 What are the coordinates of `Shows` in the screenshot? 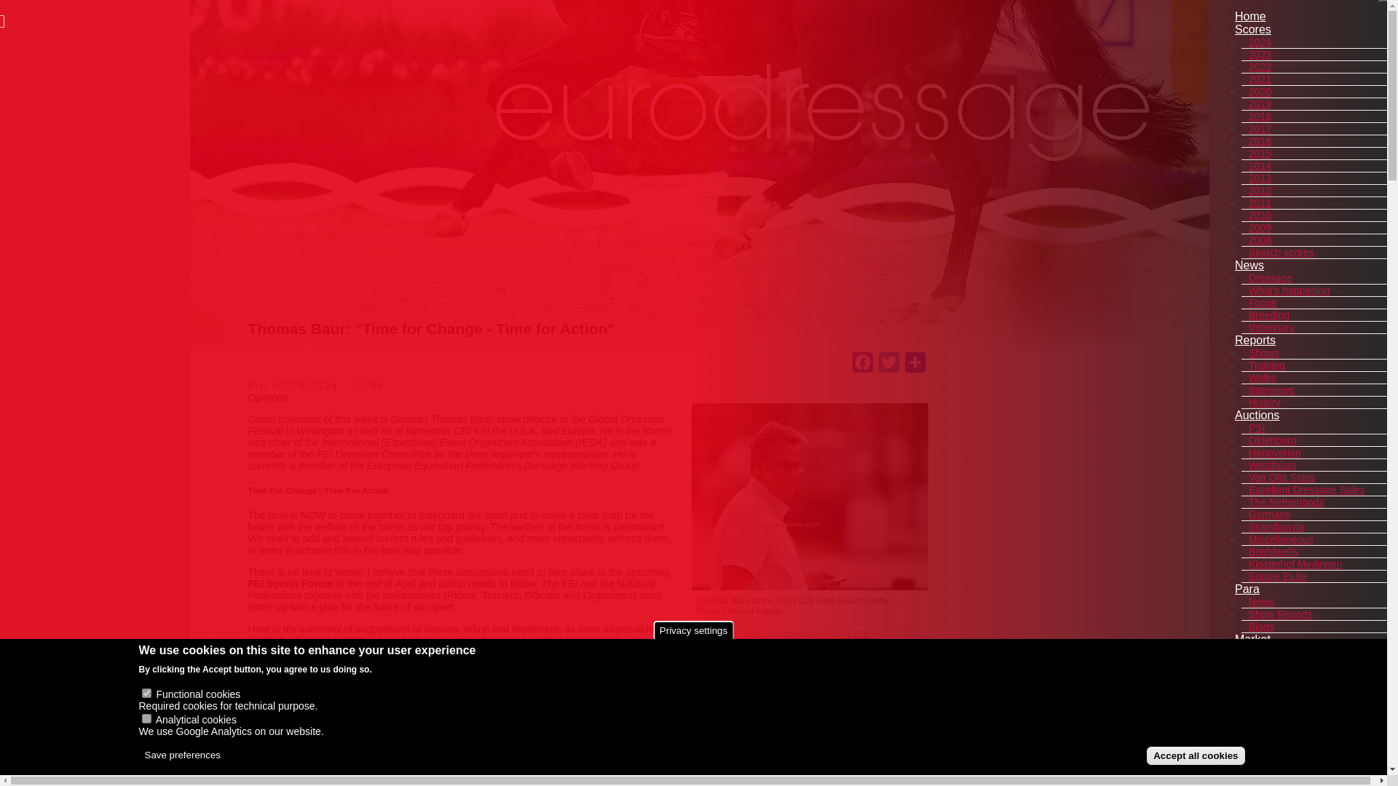 It's located at (1263, 352).